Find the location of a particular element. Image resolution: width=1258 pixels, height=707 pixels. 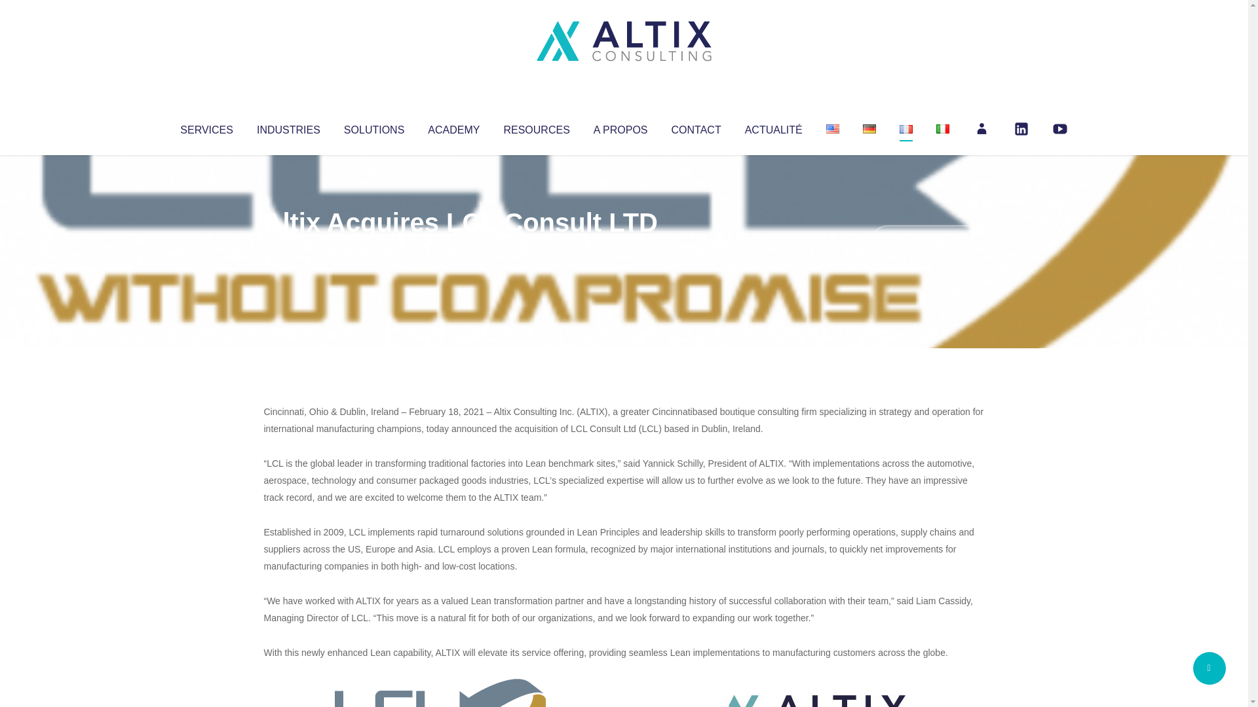

Altix is located at coordinates (288, 249).